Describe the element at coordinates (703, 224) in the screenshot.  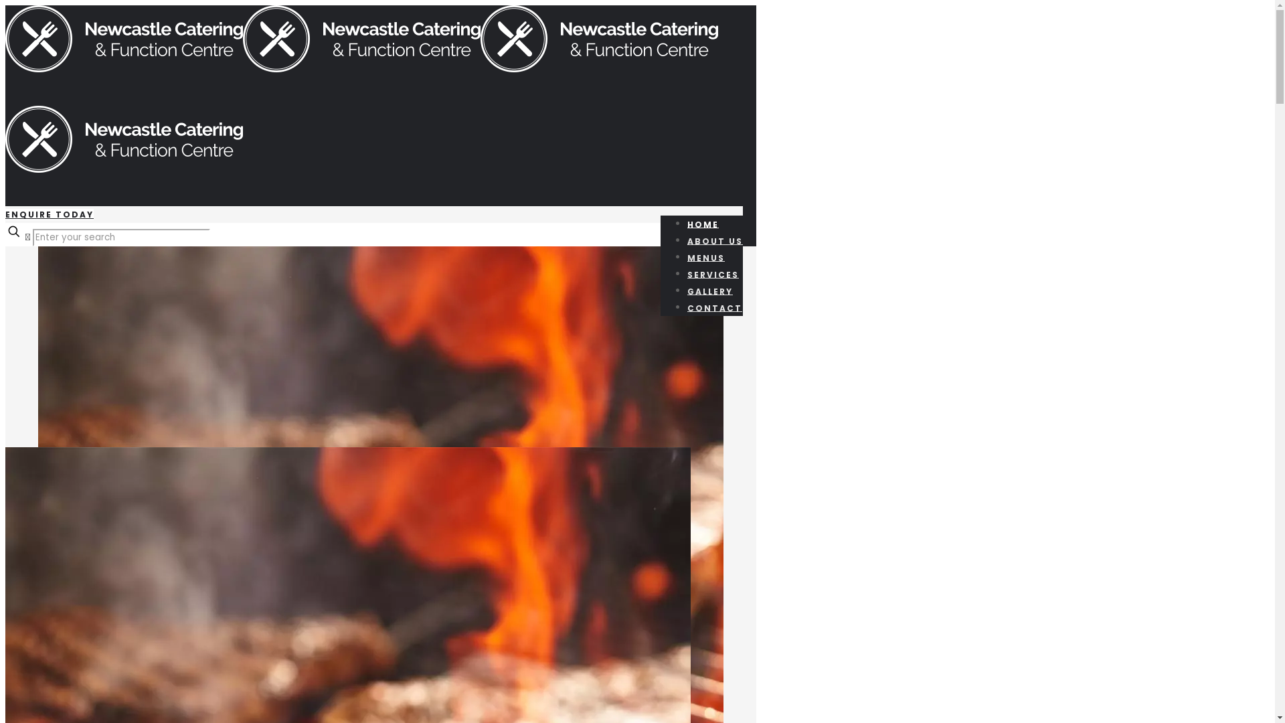
I see `HOME` at that location.